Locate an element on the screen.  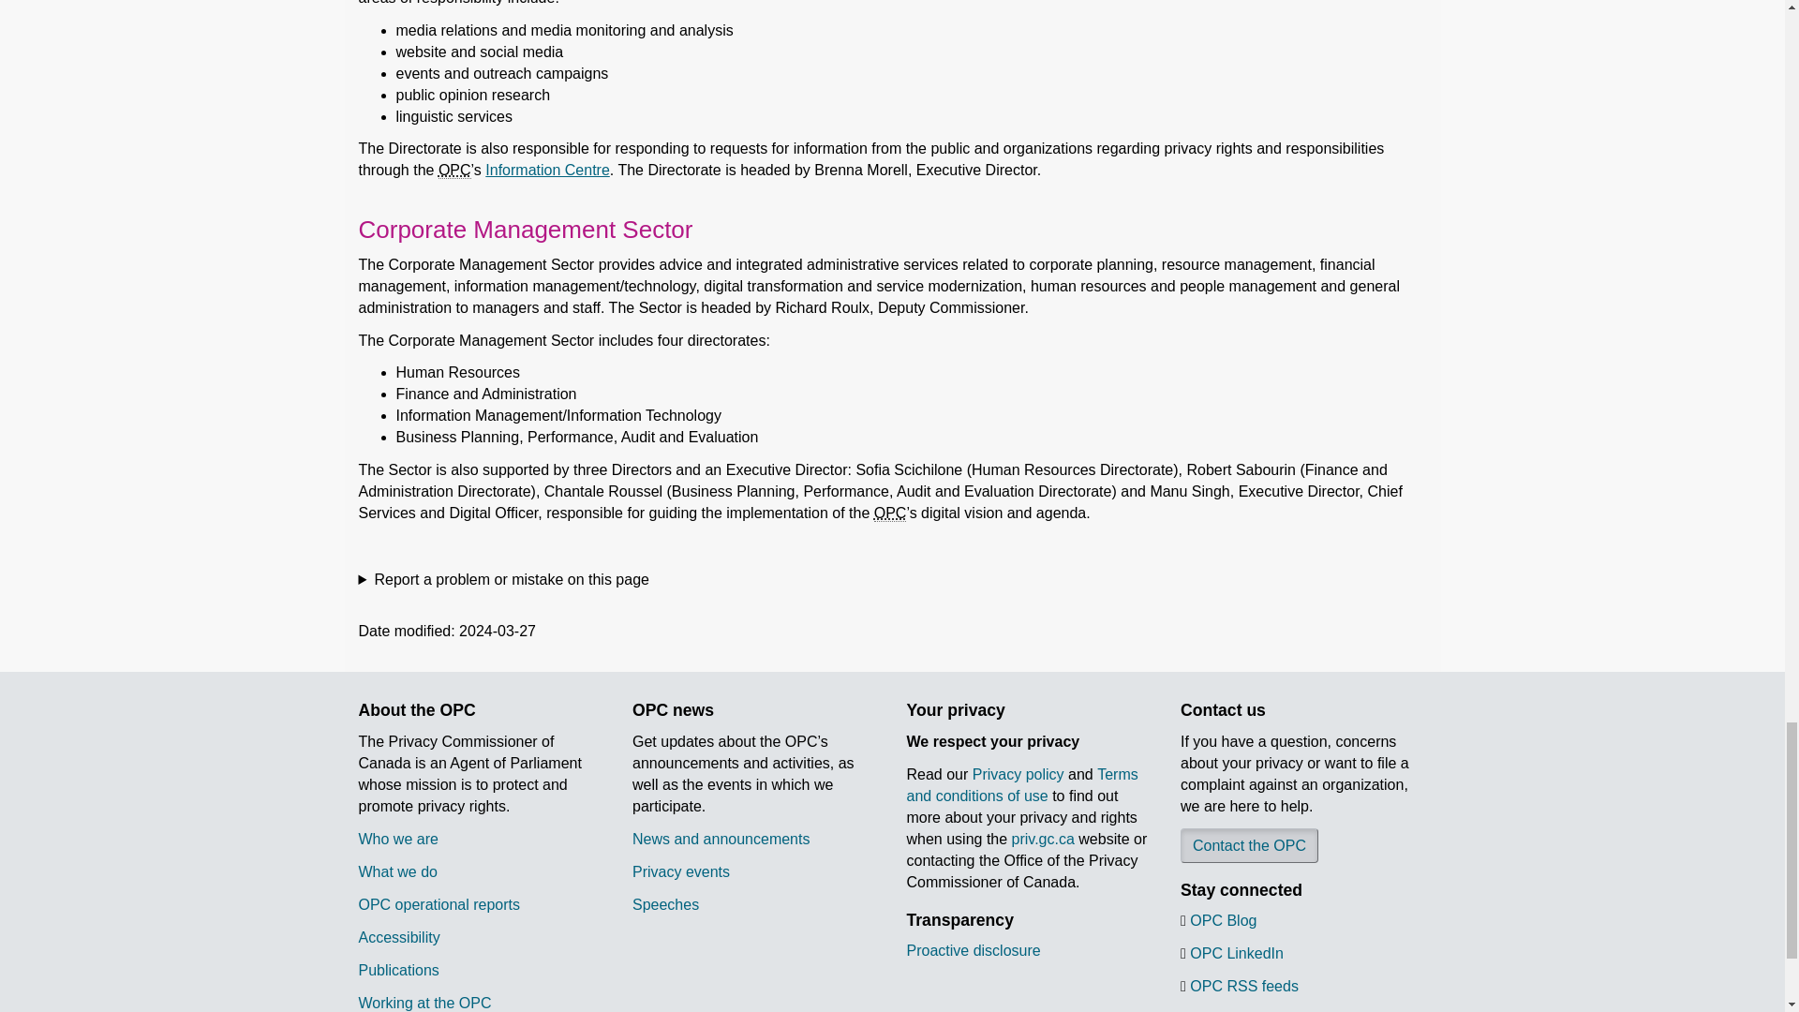
Privacy policy is located at coordinates (1018, 774).